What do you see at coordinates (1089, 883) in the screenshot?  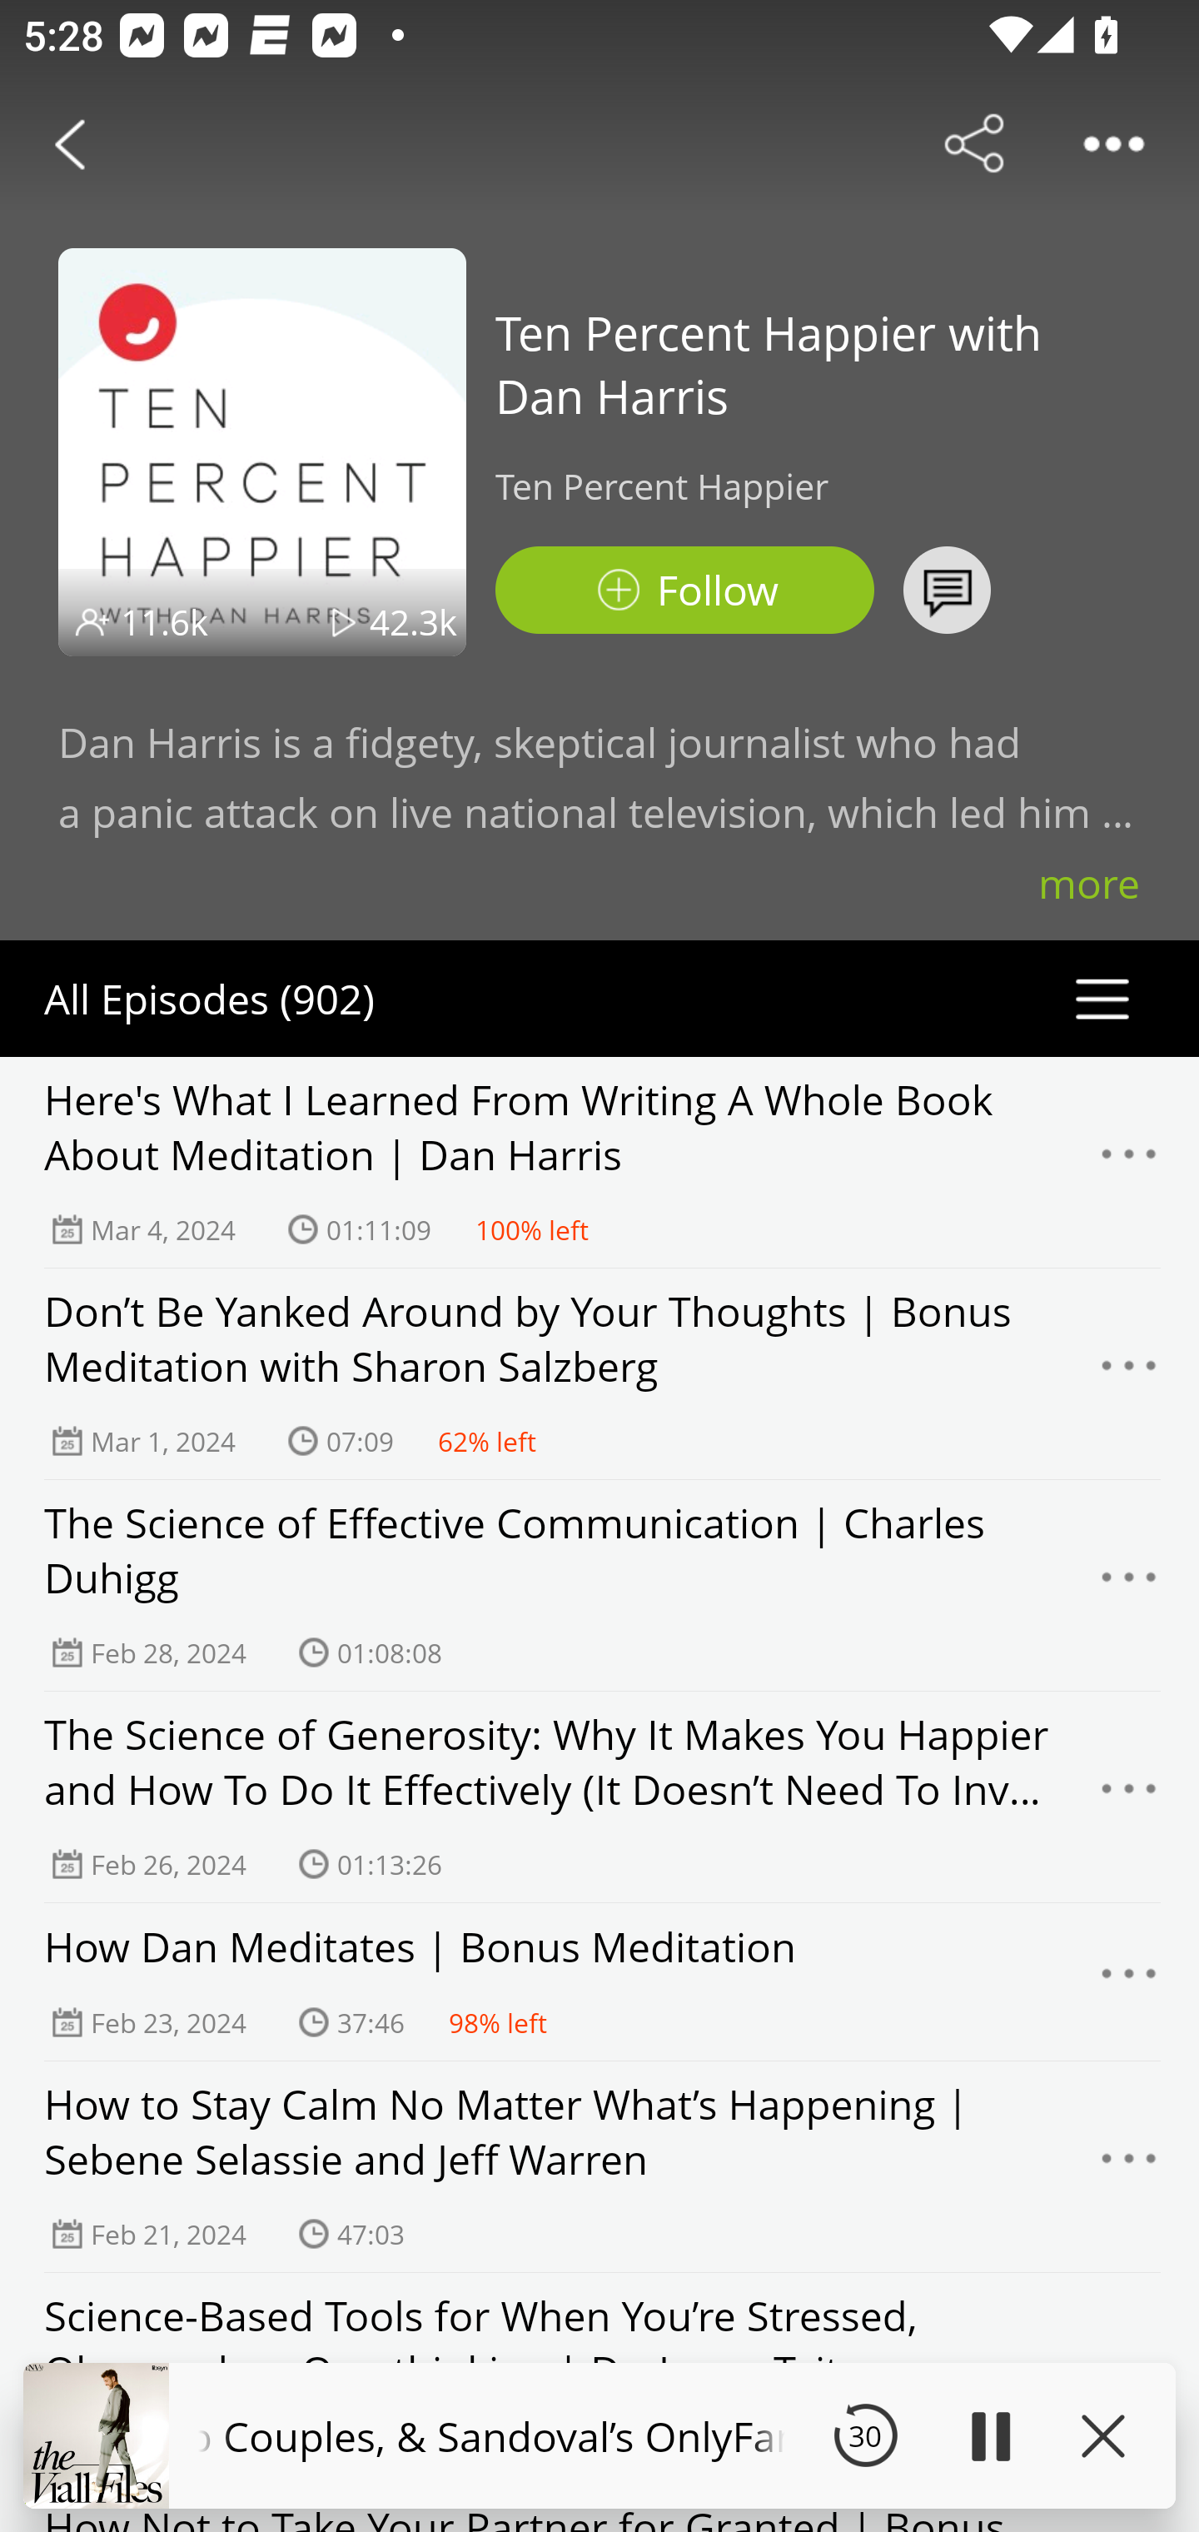 I see `more` at bounding box center [1089, 883].